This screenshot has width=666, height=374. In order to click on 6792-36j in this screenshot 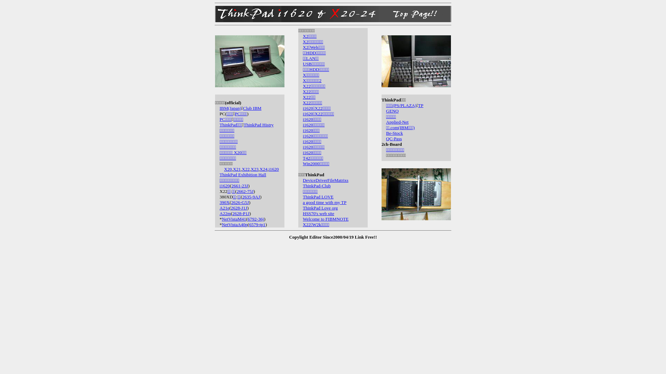, I will do `click(256, 219)`.